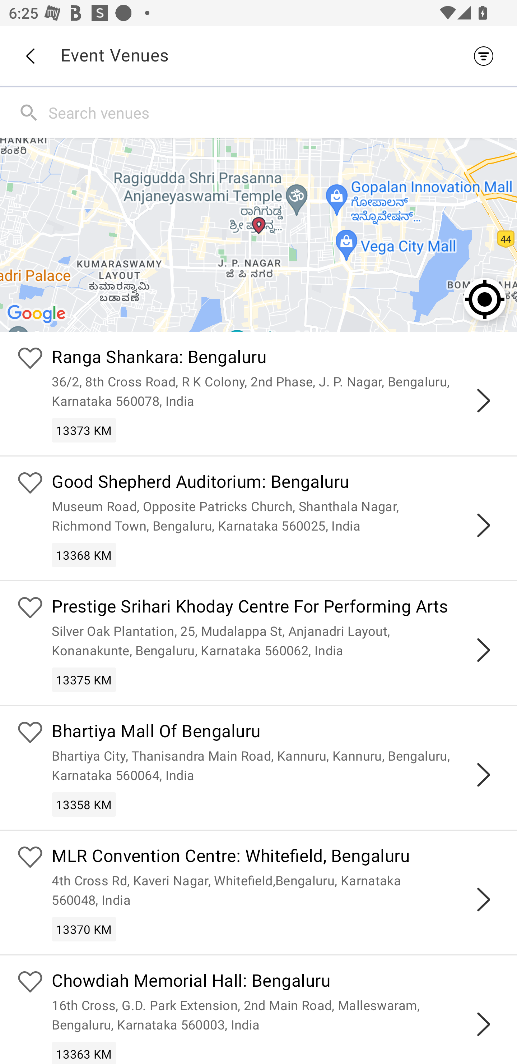  Describe the element at coordinates (276, 607) in the screenshot. I see `Prestige Srihari Khoday Centre For Performing Arts` at that location.